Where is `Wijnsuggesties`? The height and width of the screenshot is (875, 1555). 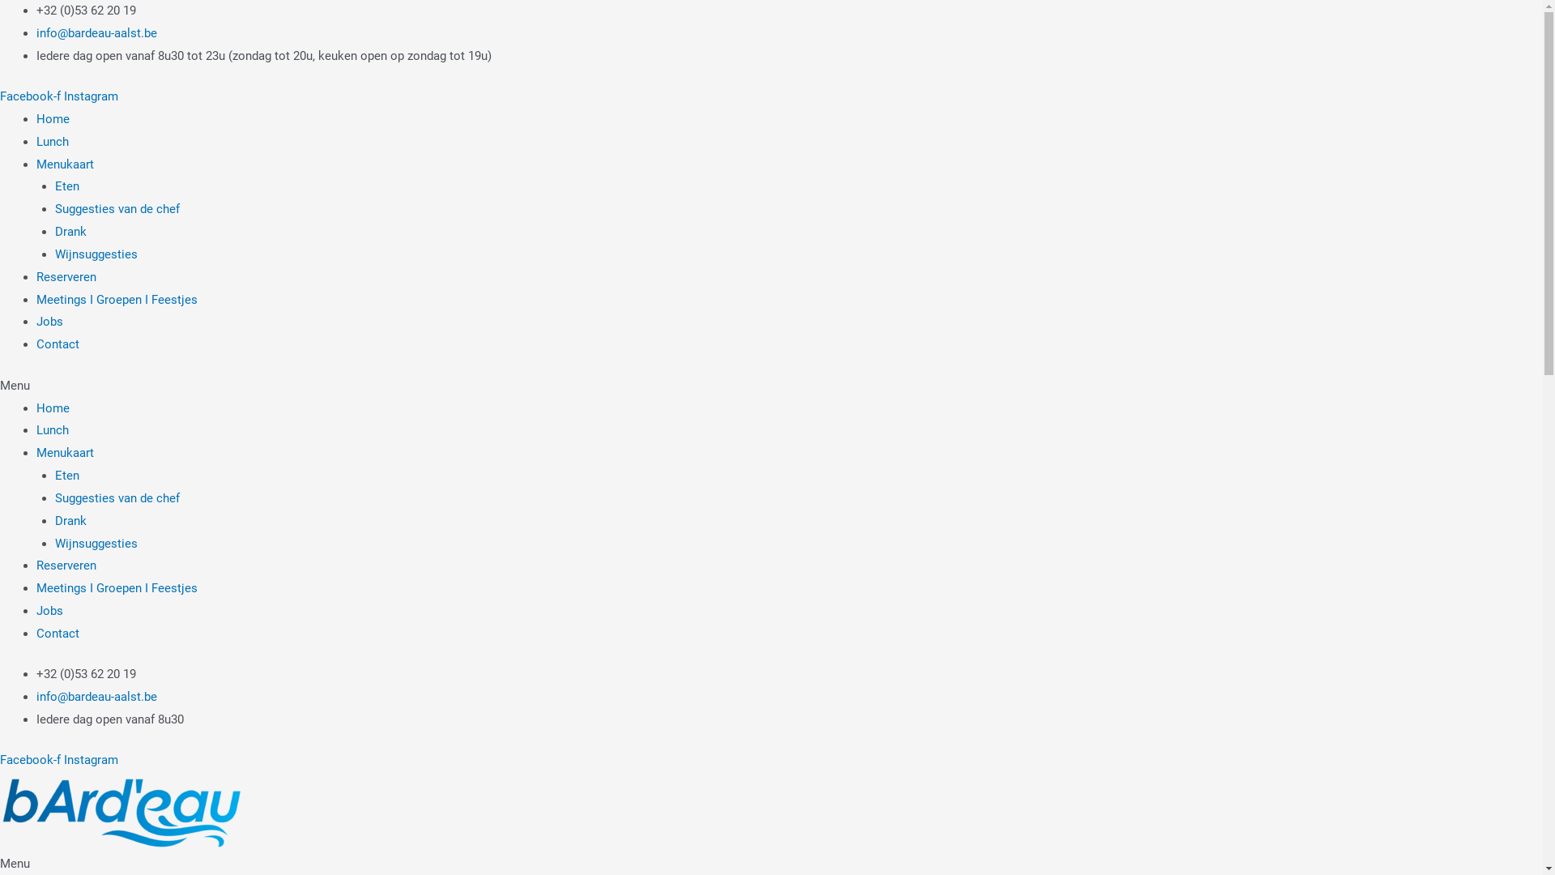
Wijnsuggesties is located at coordinates (96, 544).